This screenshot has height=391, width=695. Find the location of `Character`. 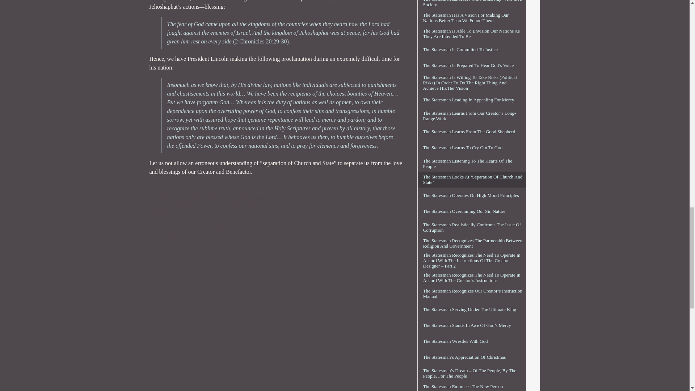

Character is located at coordinates (245, 191).